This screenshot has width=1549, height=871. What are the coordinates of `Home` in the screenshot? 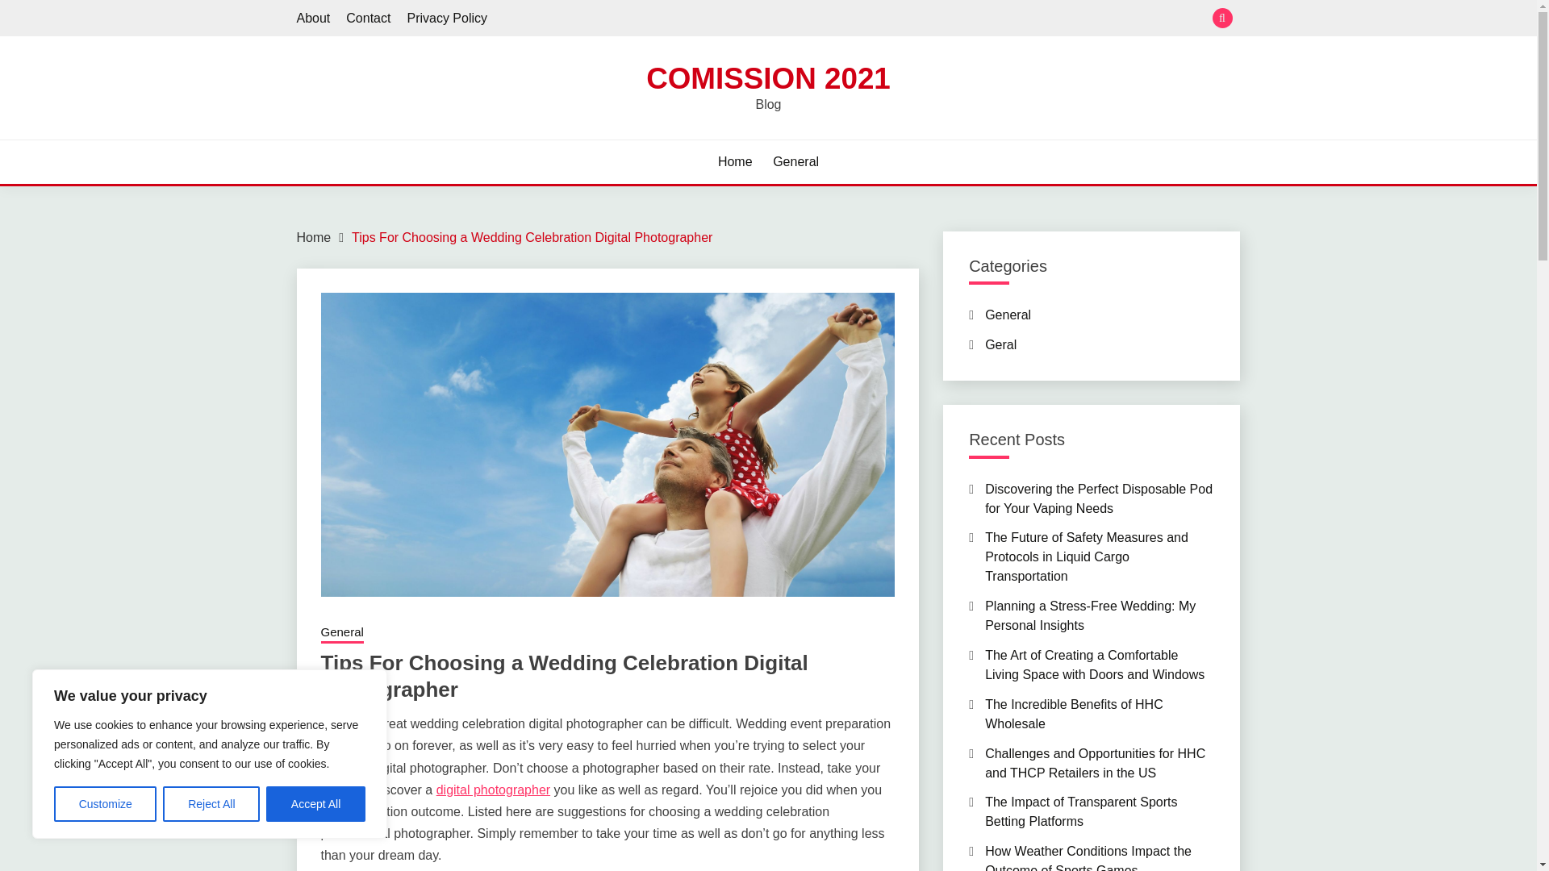 It's located at (736, 161).